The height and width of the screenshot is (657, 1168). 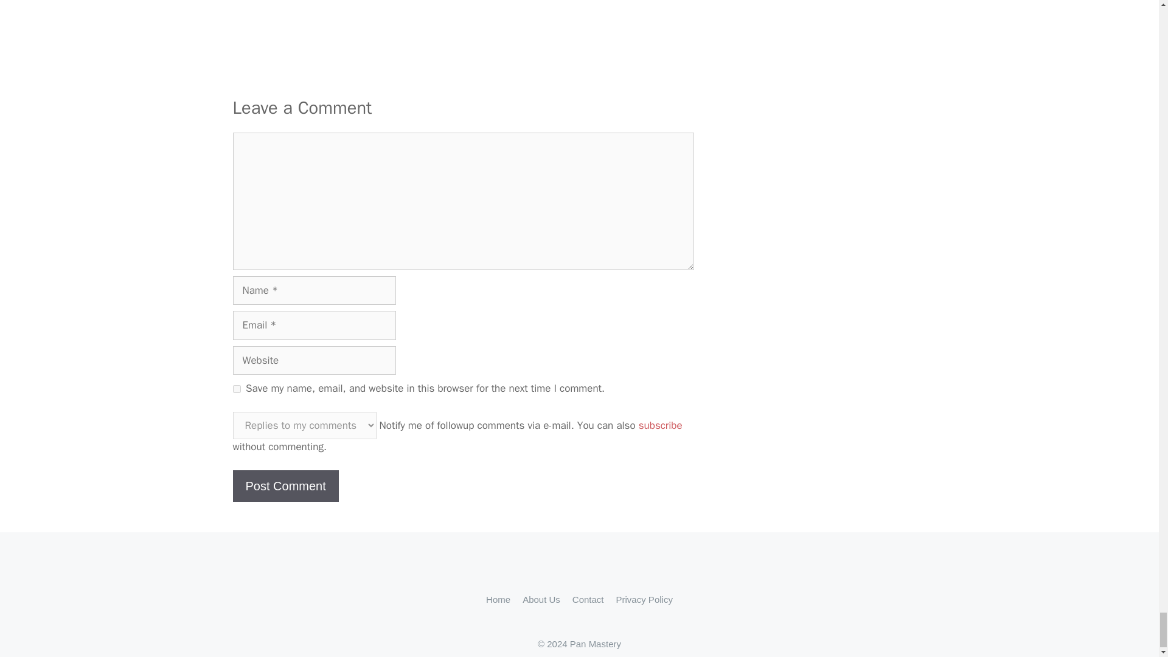 I want to click on Post Comment, so click(x=285, y=486).